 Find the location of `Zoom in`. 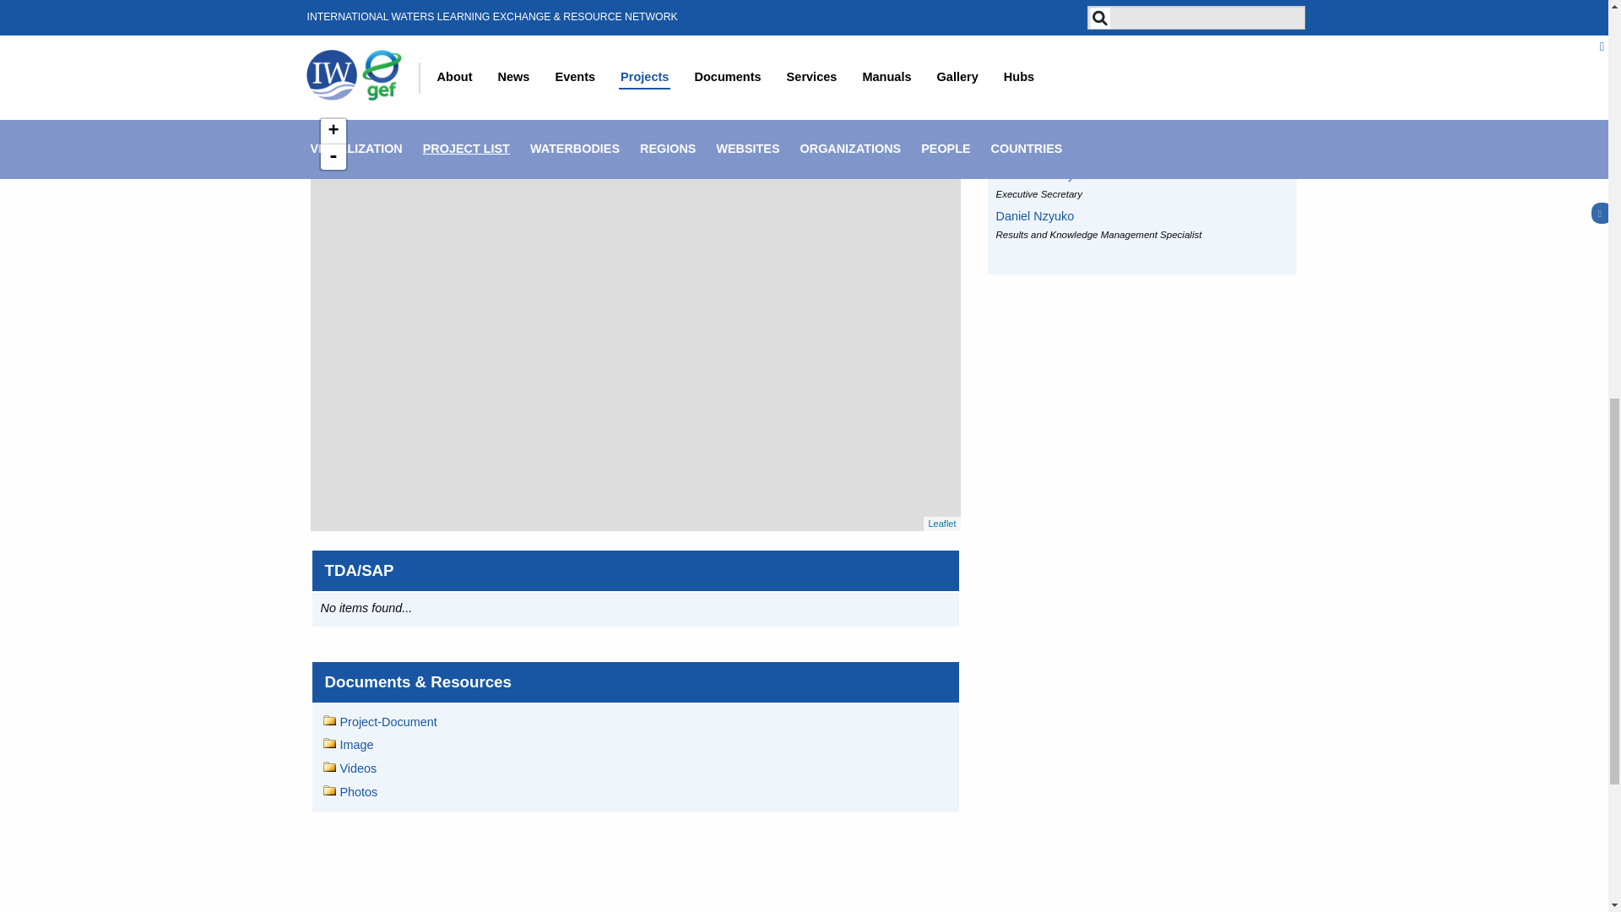

Zoom in is located at coordinates (333, 132).